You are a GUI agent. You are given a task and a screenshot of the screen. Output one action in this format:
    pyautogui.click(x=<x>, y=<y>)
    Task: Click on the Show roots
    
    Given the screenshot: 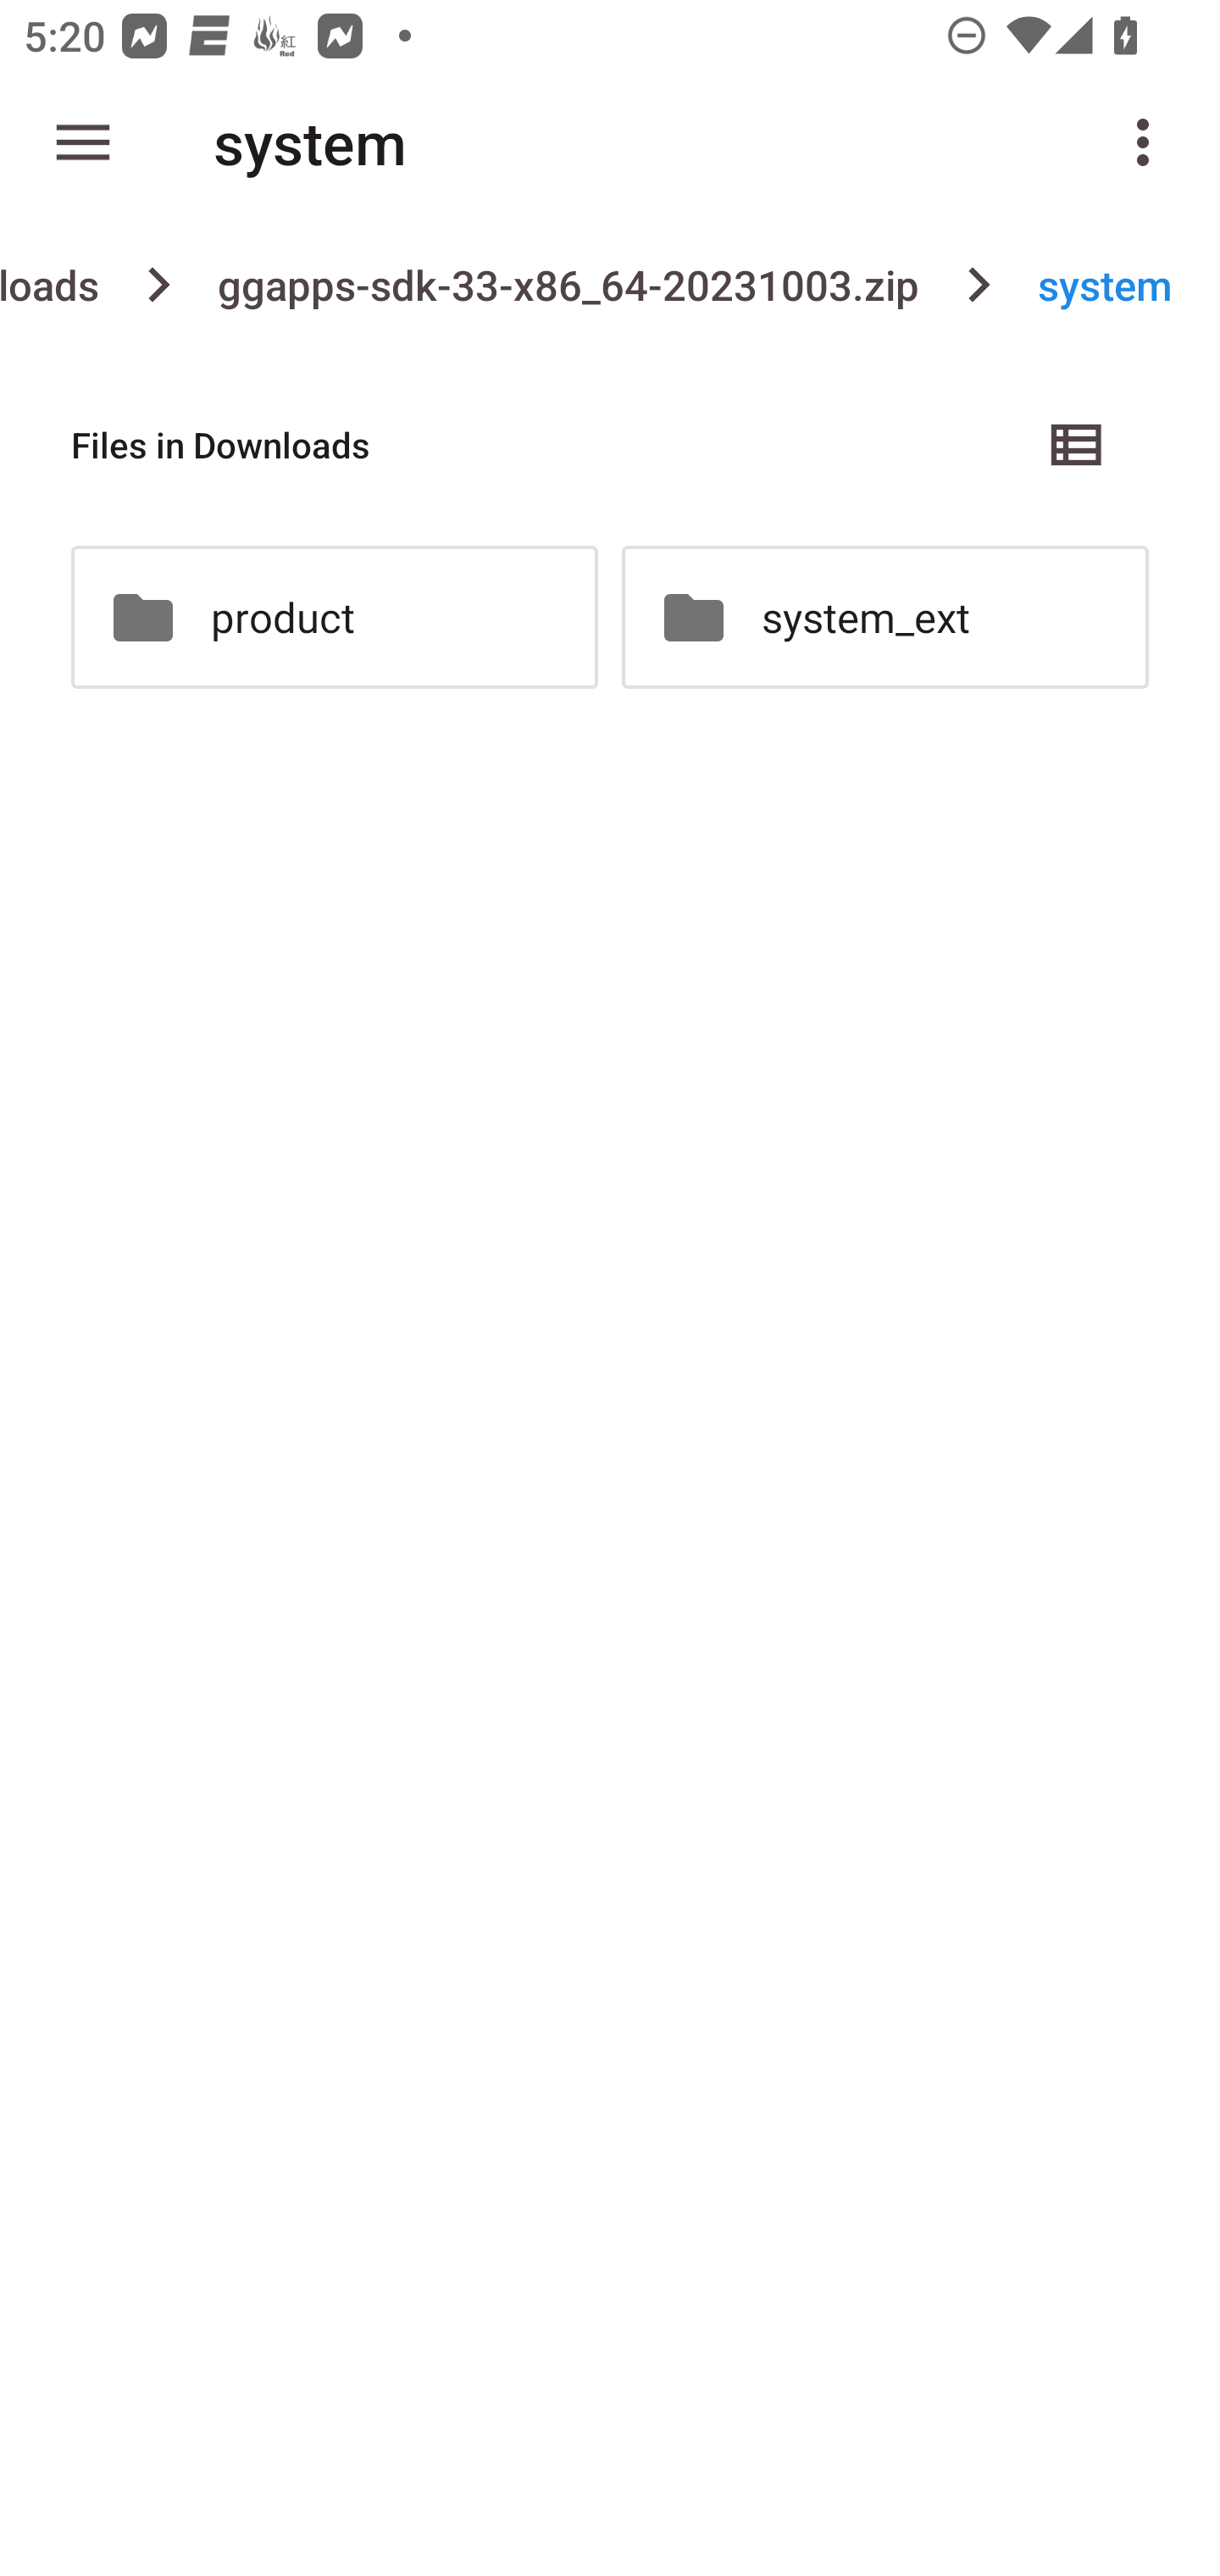 What is the action you would take?
    pyautogui.click(x=83, y=142)
    